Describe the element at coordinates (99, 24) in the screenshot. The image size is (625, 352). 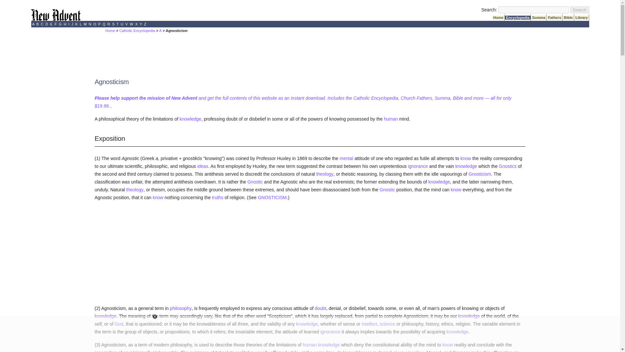
I see ` P ` at that location.